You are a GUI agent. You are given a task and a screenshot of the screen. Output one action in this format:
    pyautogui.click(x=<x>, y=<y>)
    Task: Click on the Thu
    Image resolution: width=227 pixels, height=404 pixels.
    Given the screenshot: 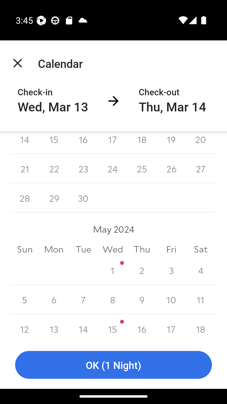 What is the action you would take?
    pyautogui.click(x=142, y=249)
    